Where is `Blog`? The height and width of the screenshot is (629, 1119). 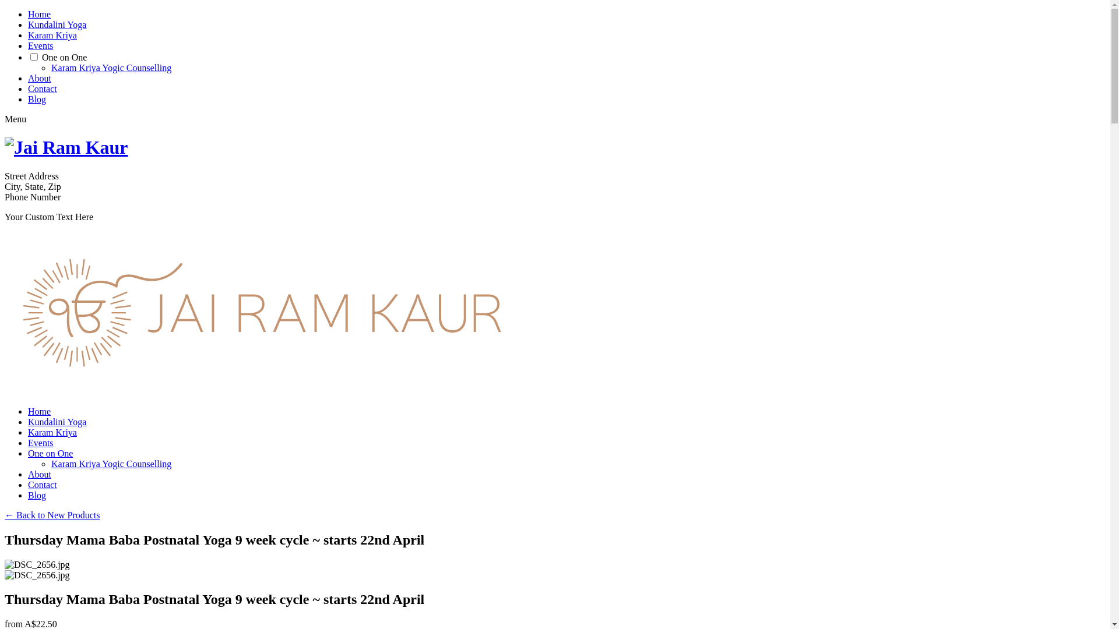
Blog is located at coordinates (37, 99).